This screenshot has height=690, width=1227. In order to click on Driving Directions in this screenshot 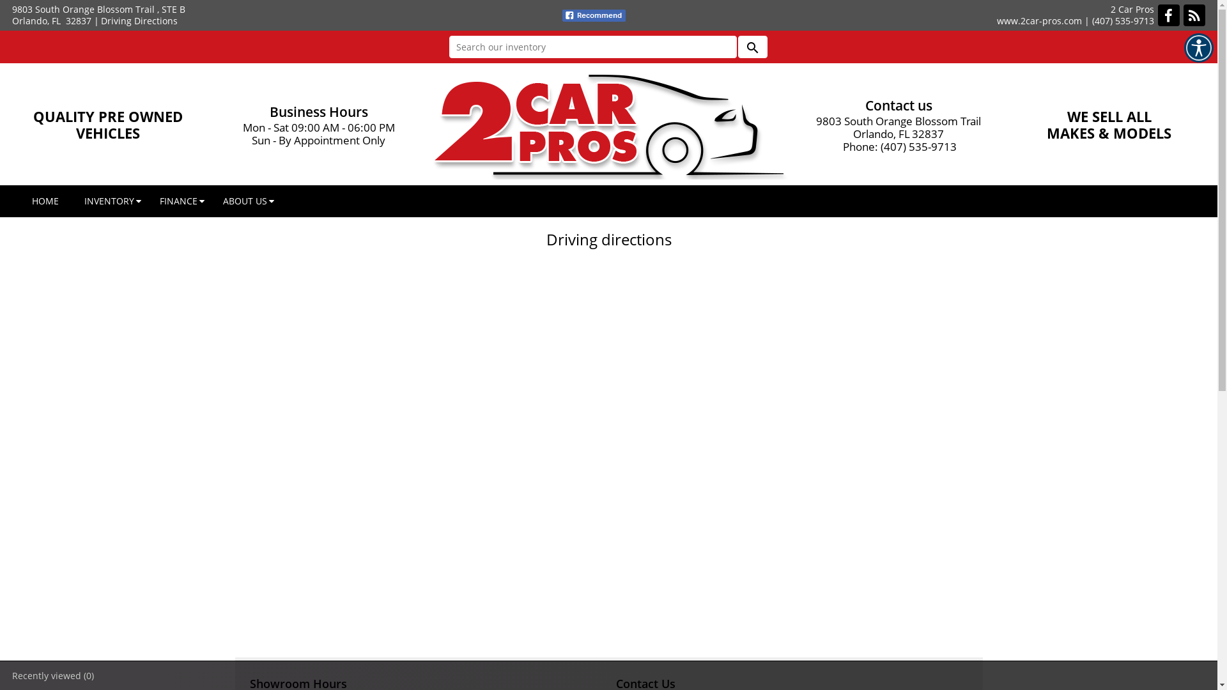, I will do `click(139, 20)`.